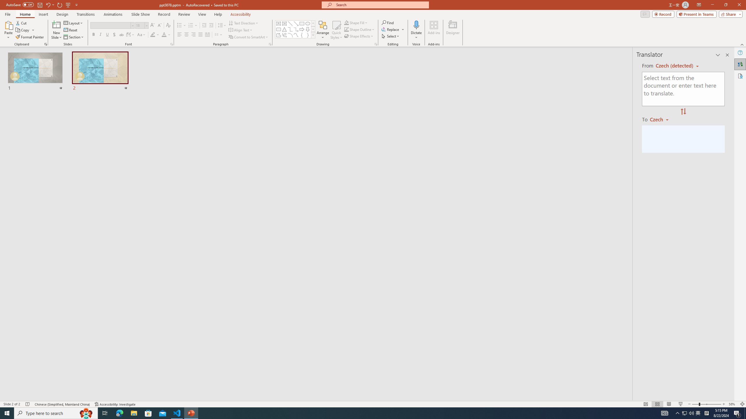 Image resolution: width=746 pixels, height=419 pixels. What do you see at coordinates (284, 35) in the screenshot?
I see `Freeform: Scribble` at bounding box center [284, 35].